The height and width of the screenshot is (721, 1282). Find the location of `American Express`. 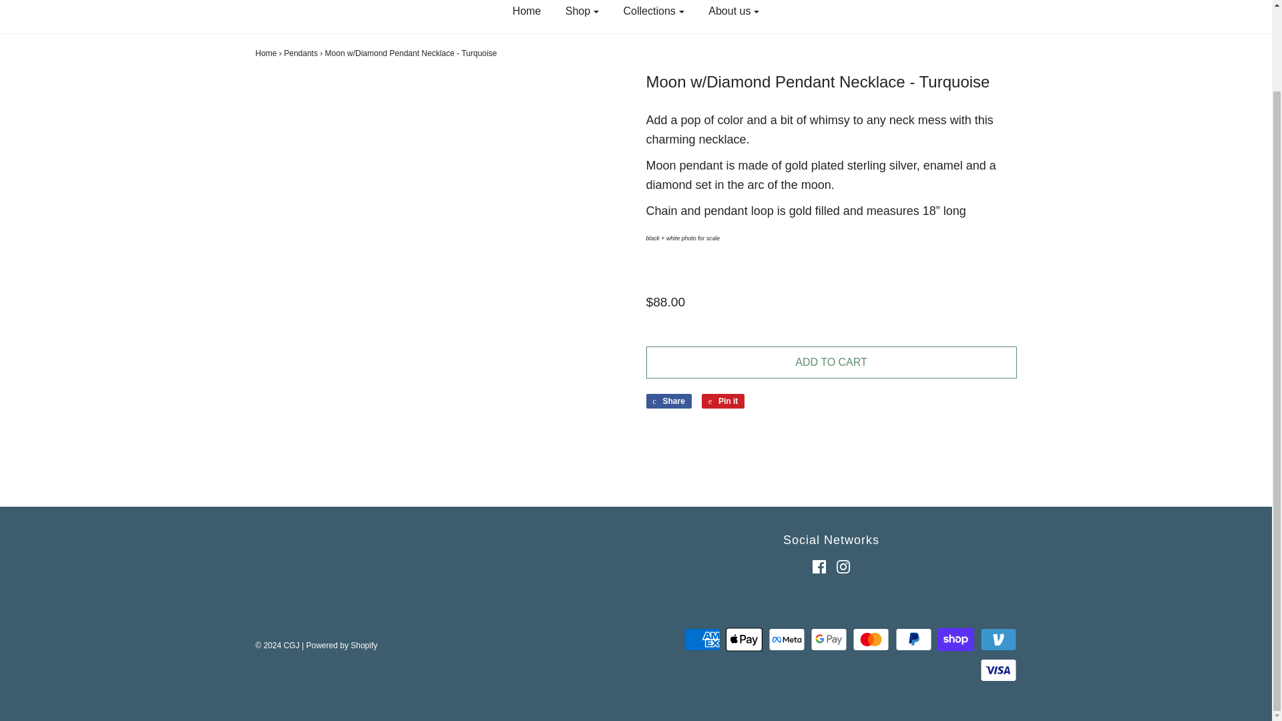

American Express is located at coordinates (702, 640).